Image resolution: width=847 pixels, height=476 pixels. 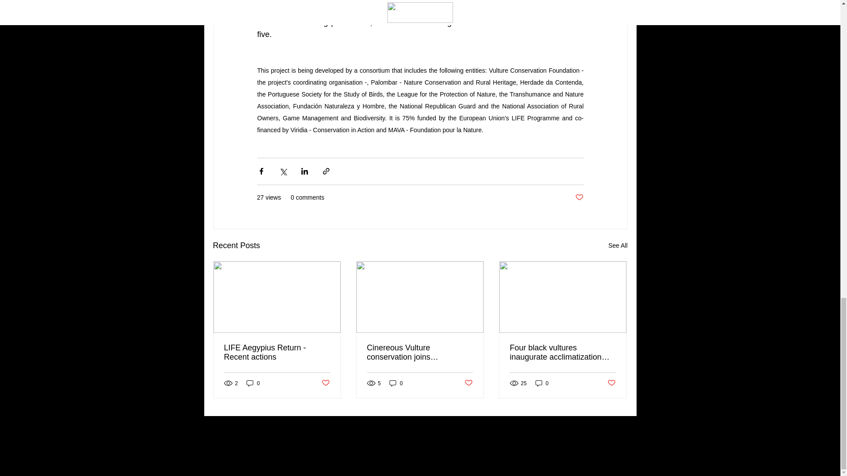 What do you see at coordinates (396, 383) in the screenshot?
I see `0` at bounding box center [396, 383].